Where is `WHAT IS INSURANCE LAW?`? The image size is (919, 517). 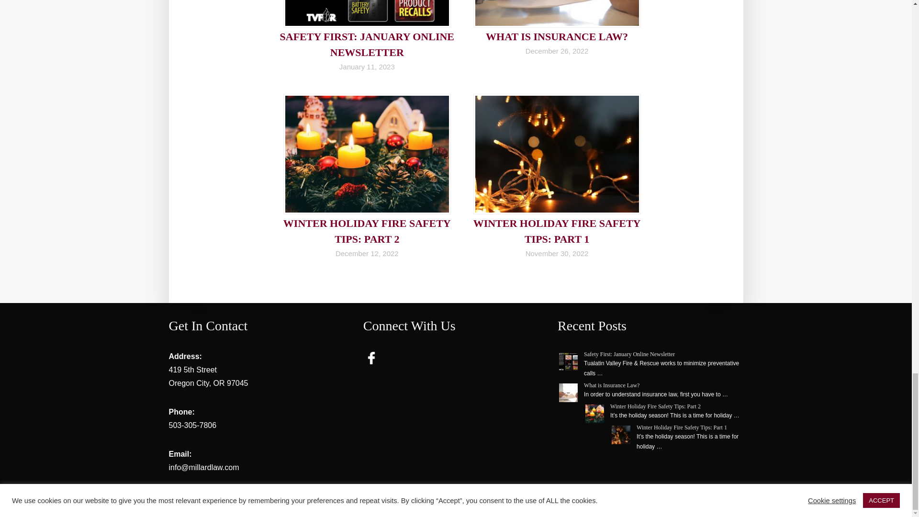
WHAT IS INSURANCE LAW? is located at coordinates (557, 36).